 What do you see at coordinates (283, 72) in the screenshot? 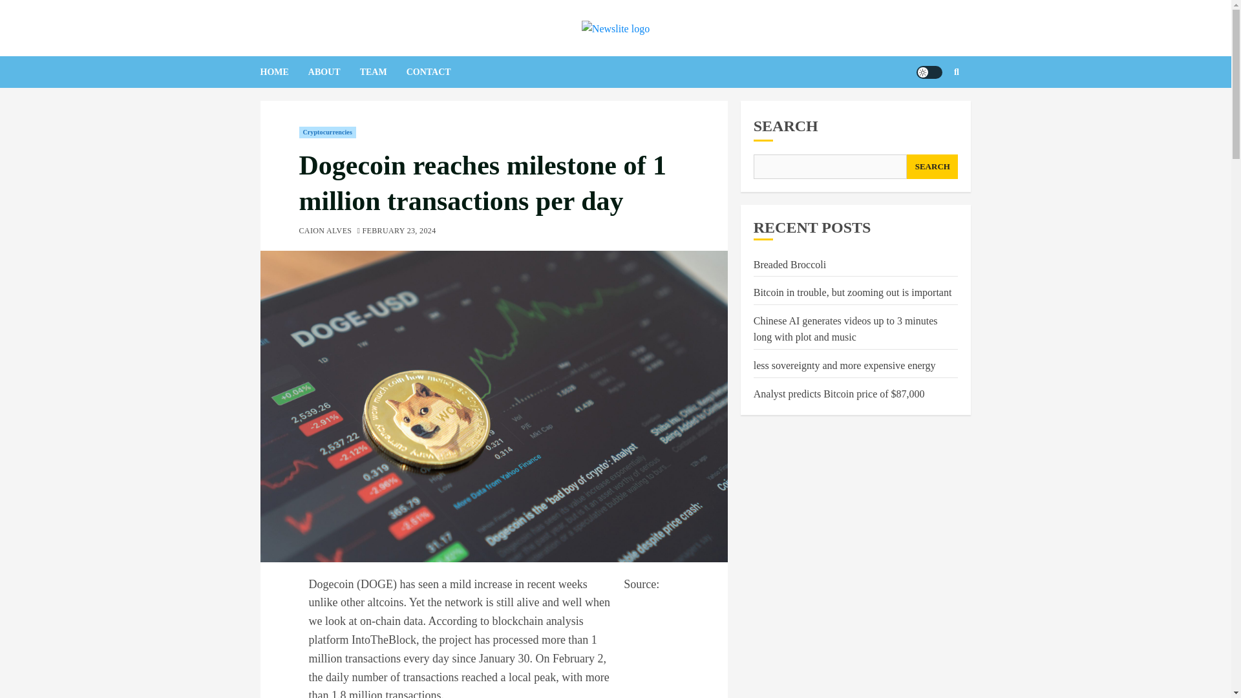
I see `HOME` at bounding box center [283, 72].